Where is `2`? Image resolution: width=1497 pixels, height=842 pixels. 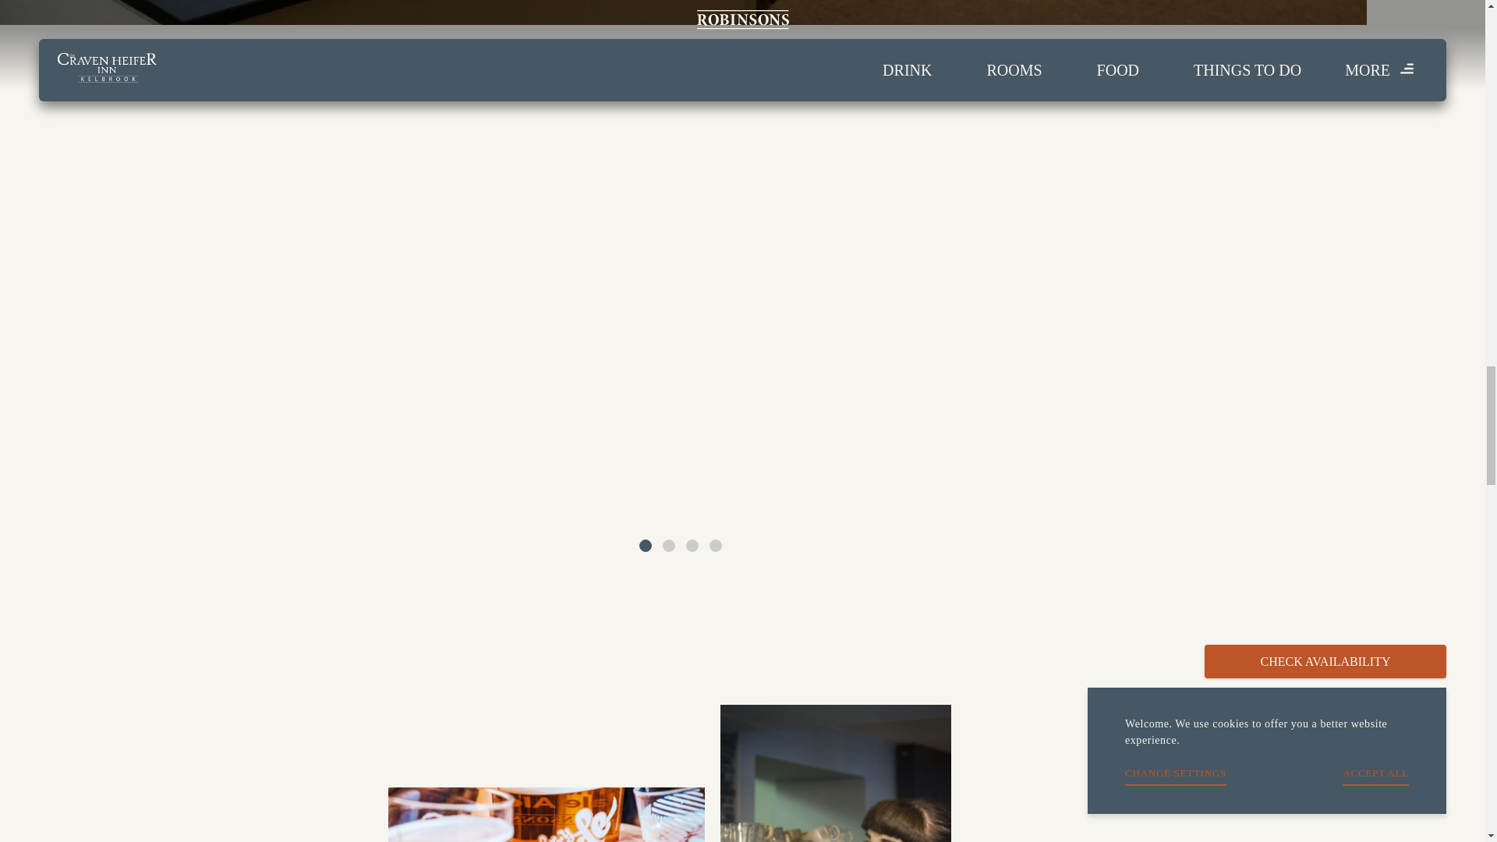
2 is located at coordinates (669, 546).